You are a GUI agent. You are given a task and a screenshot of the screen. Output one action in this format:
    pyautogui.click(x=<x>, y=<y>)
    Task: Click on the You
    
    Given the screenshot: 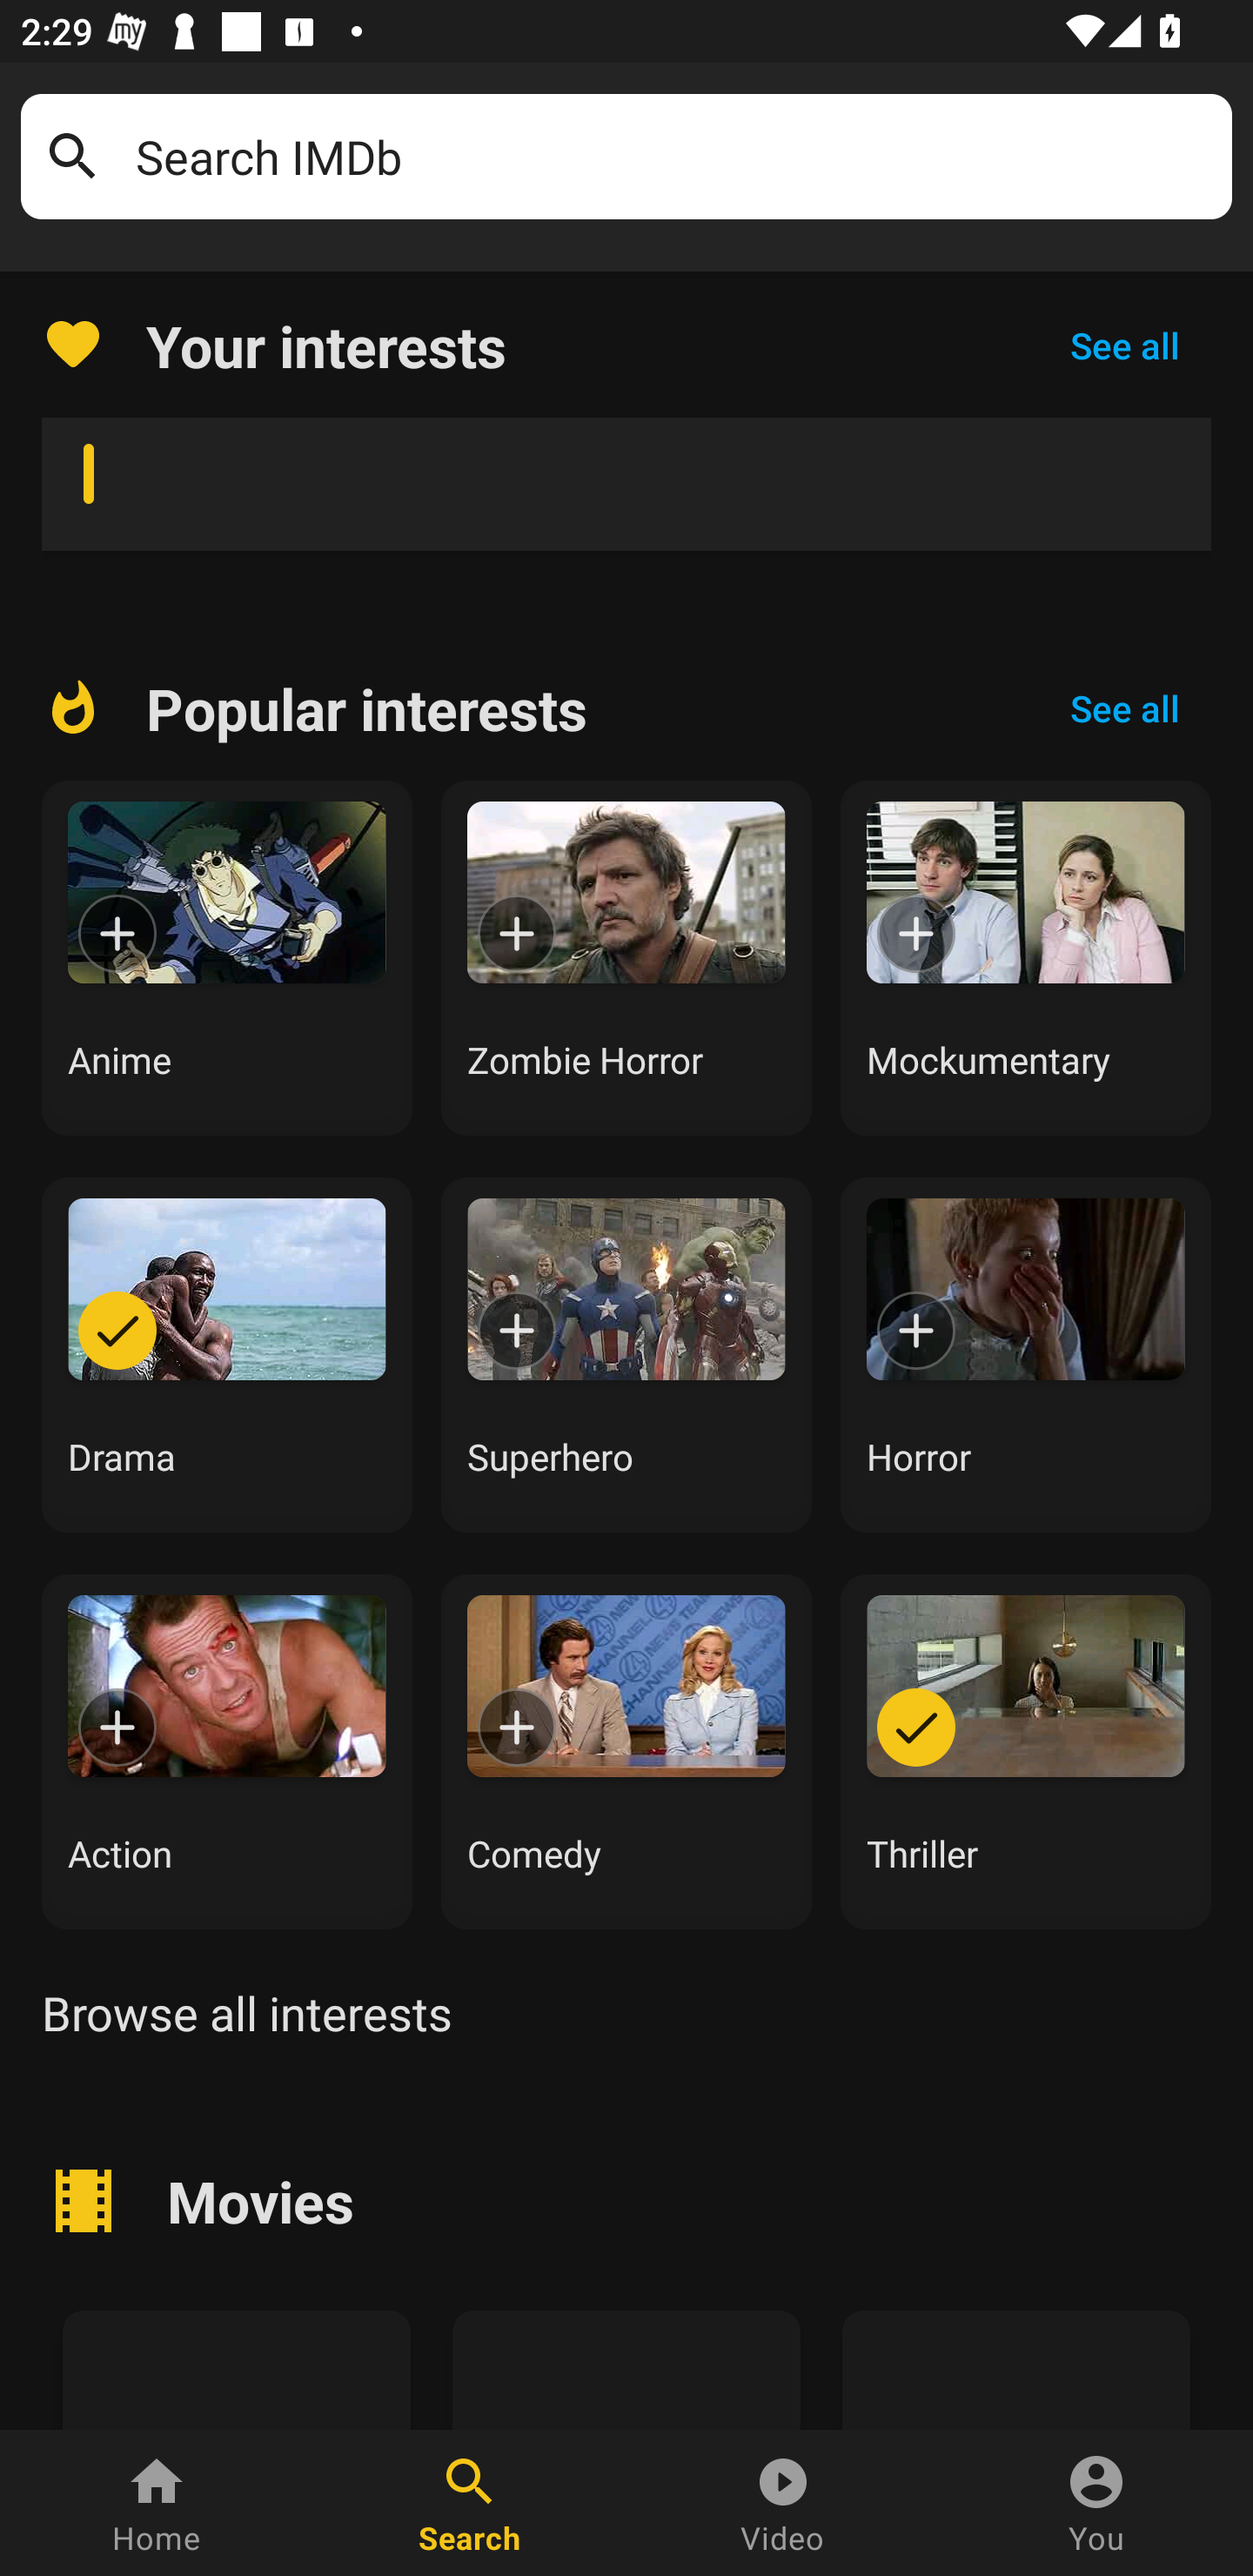 What is the action you would take?
    pyautogui.click(x=1096, y=2503)
    